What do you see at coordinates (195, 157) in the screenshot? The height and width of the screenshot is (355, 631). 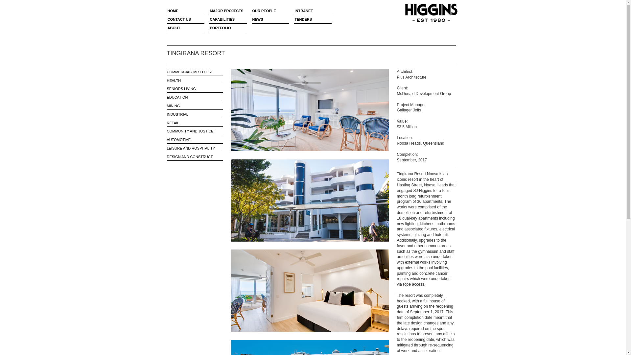 I see `DESIGN AND CONSTRUCT` at bounding box center [195, 157].